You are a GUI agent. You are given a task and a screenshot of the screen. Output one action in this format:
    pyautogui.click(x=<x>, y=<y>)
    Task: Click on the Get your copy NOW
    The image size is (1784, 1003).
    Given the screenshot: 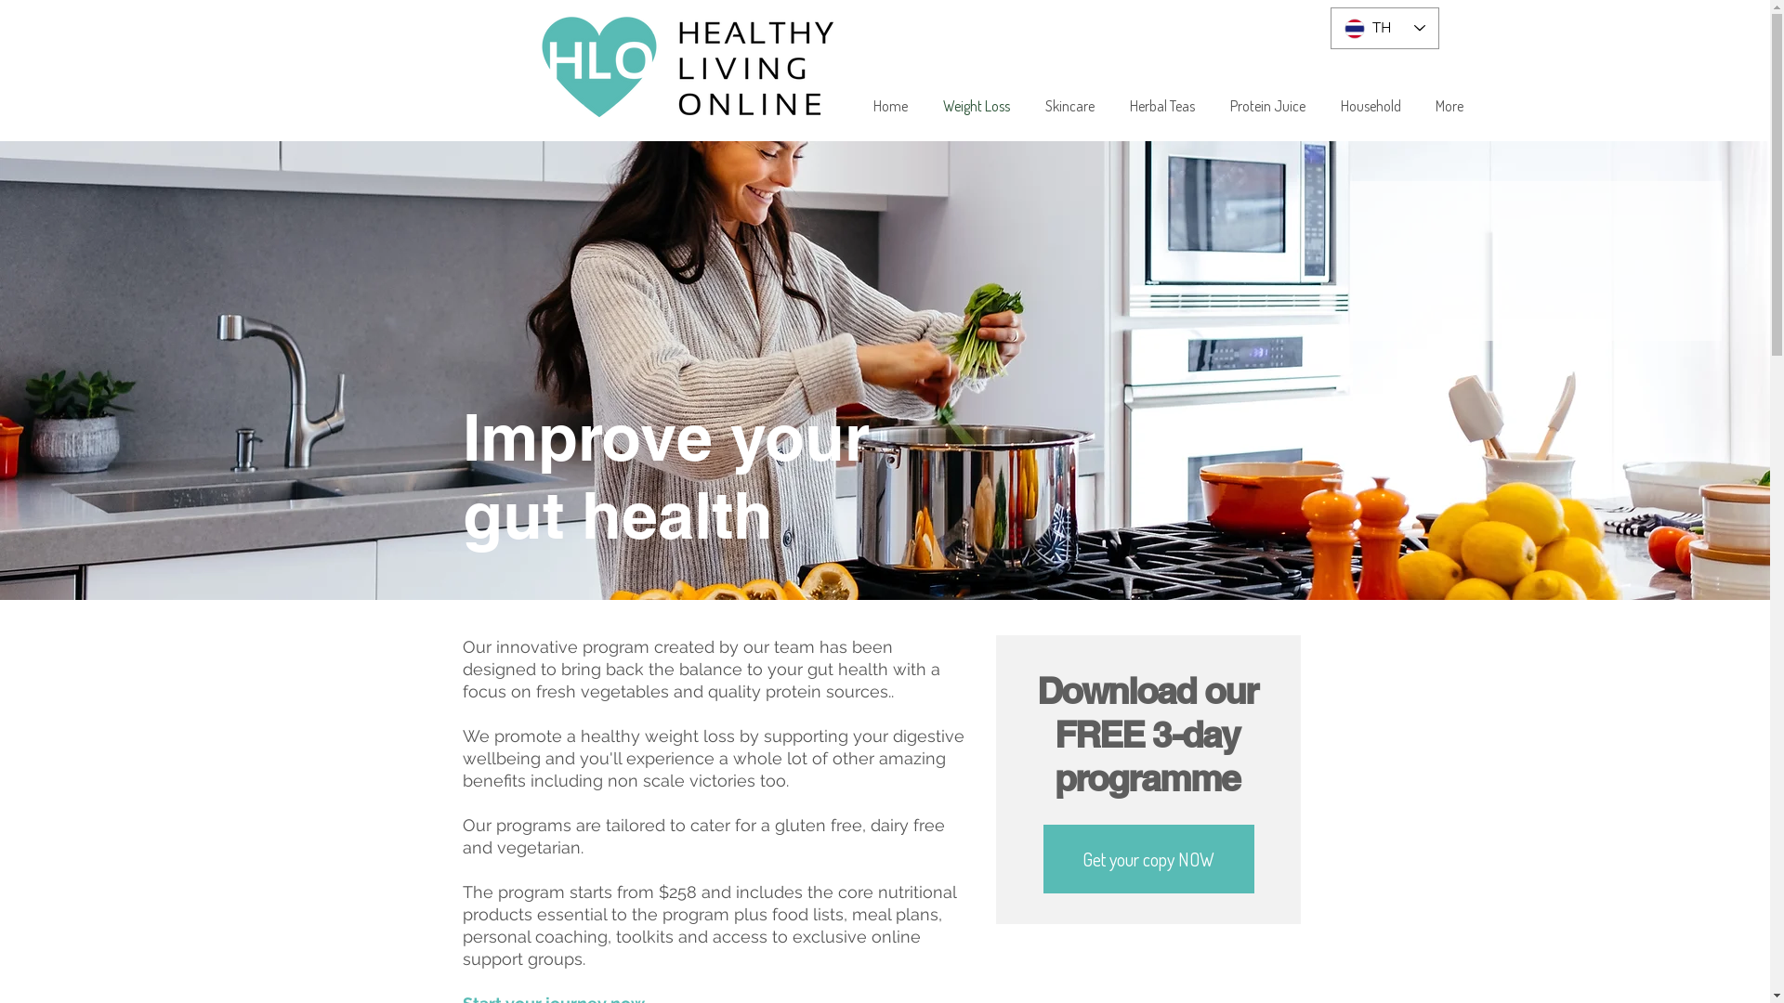 What is the action you would take?
    pyautogui.click(x=1148, y=859)
    